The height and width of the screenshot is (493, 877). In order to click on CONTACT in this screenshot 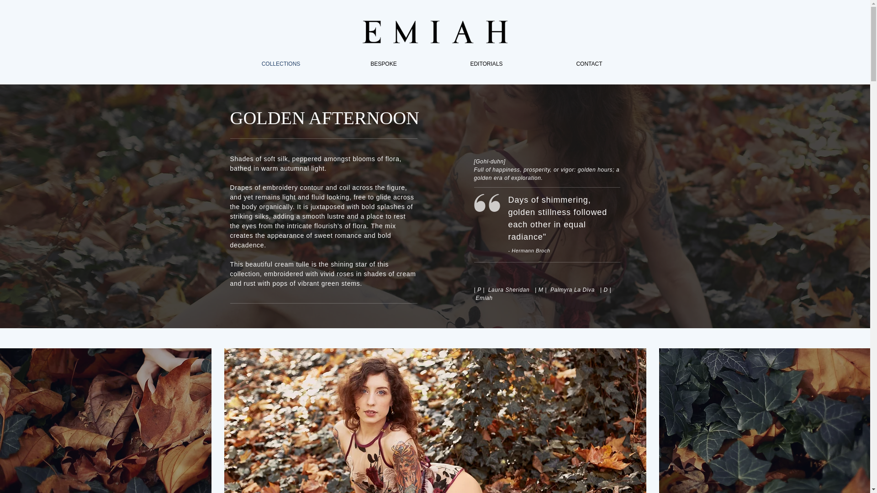, I will do `click(589, 64)`.